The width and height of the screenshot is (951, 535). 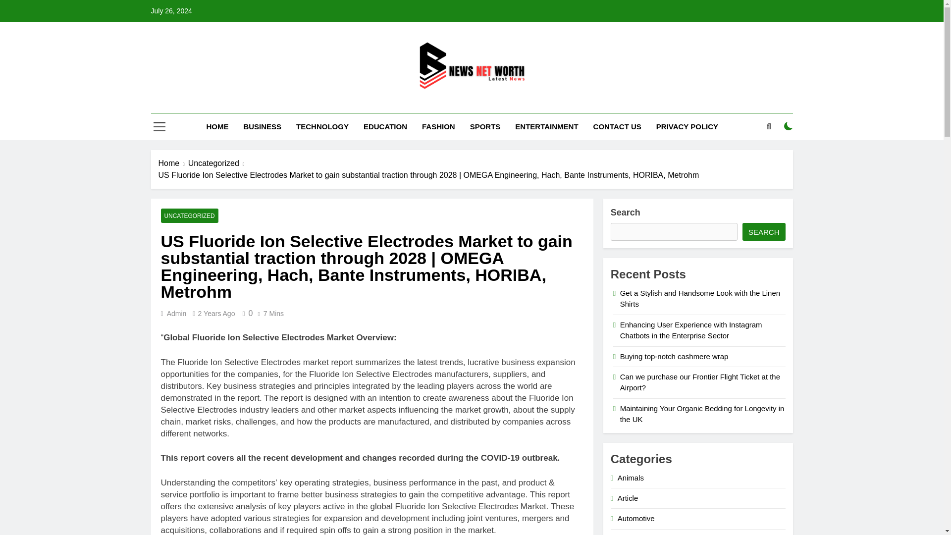 What do you see at coordinates (687, 126) in the screenshot?
I see `PRIVACY POLICY` at bounding box center [687, 126].